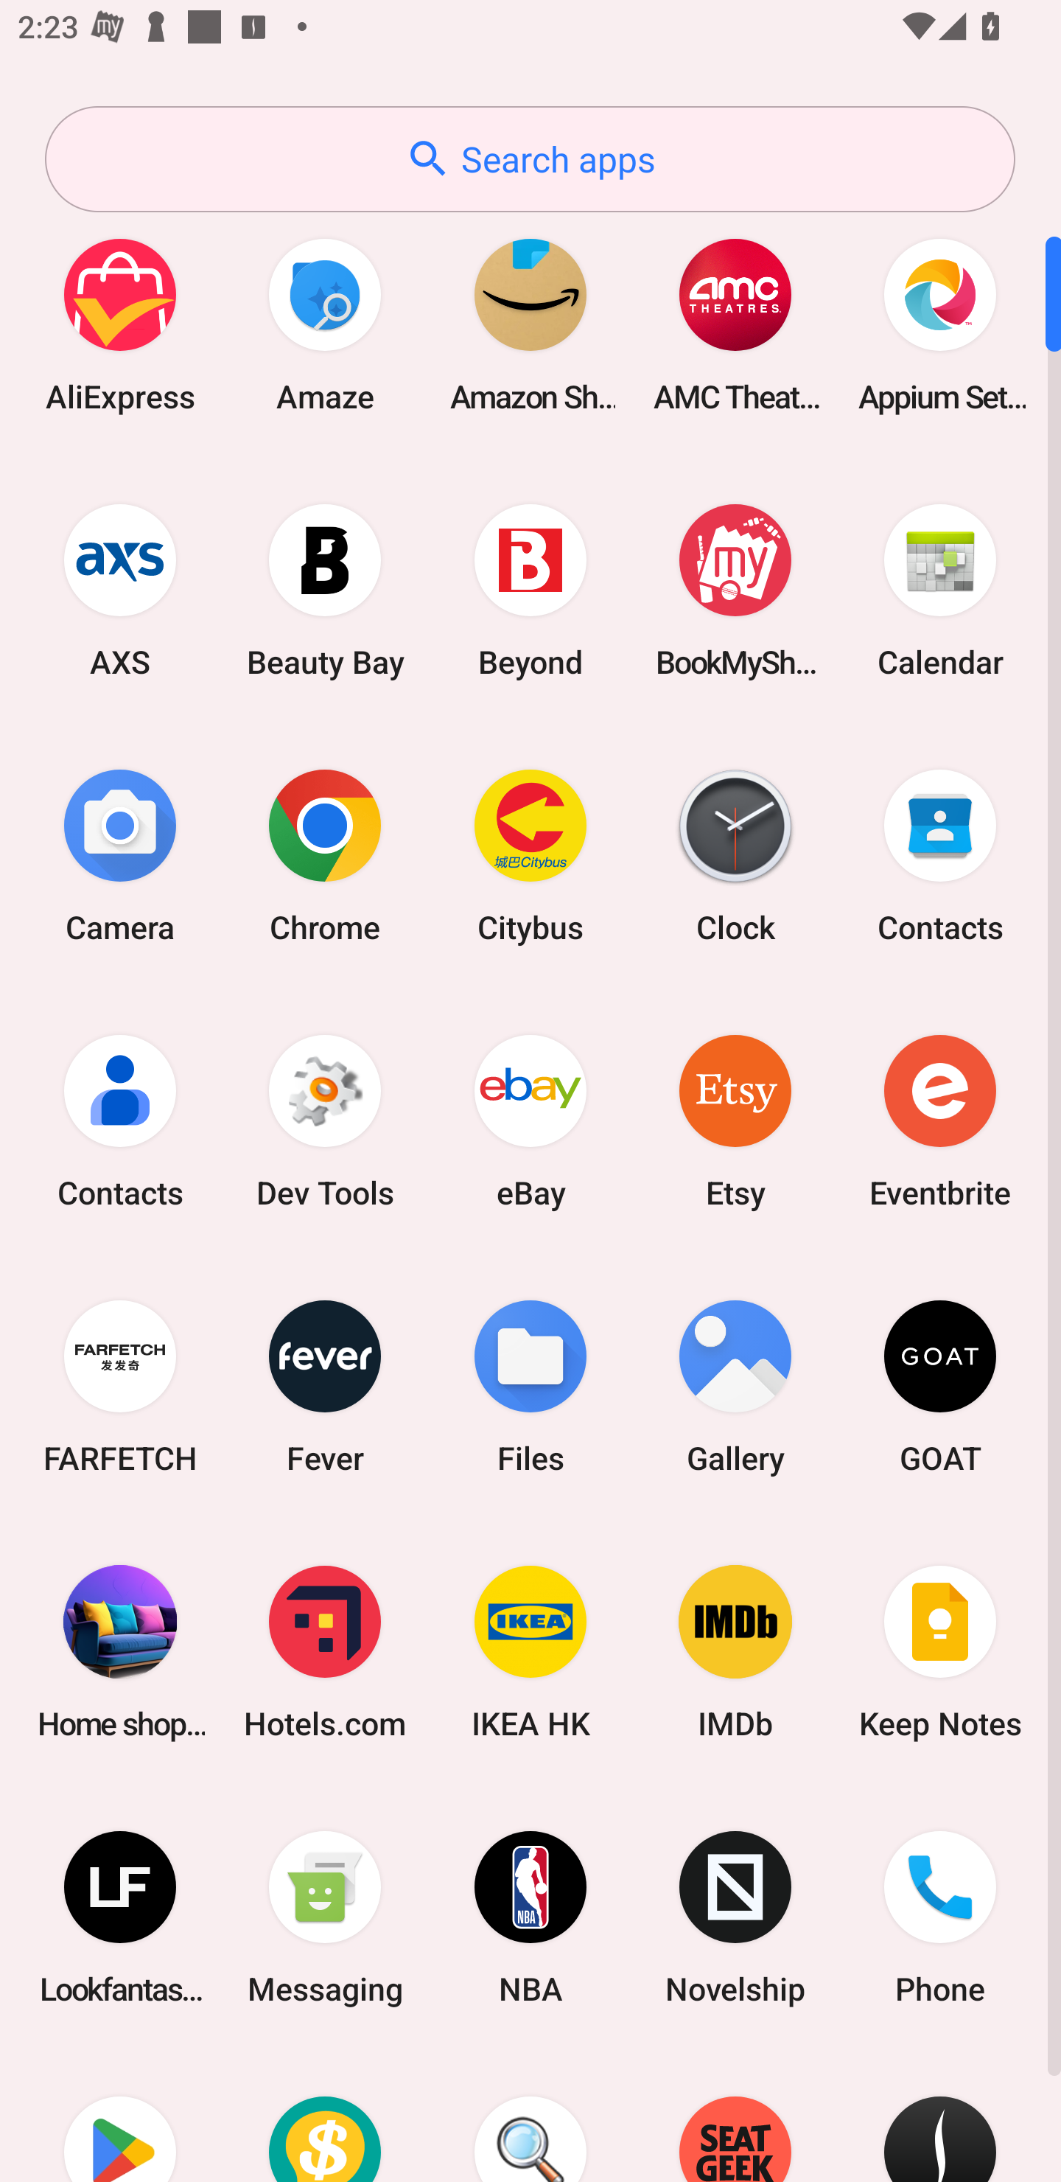 The width and height of the screenshot is (1061, 2182). I want to click on IMDb, so click(735, 1651).